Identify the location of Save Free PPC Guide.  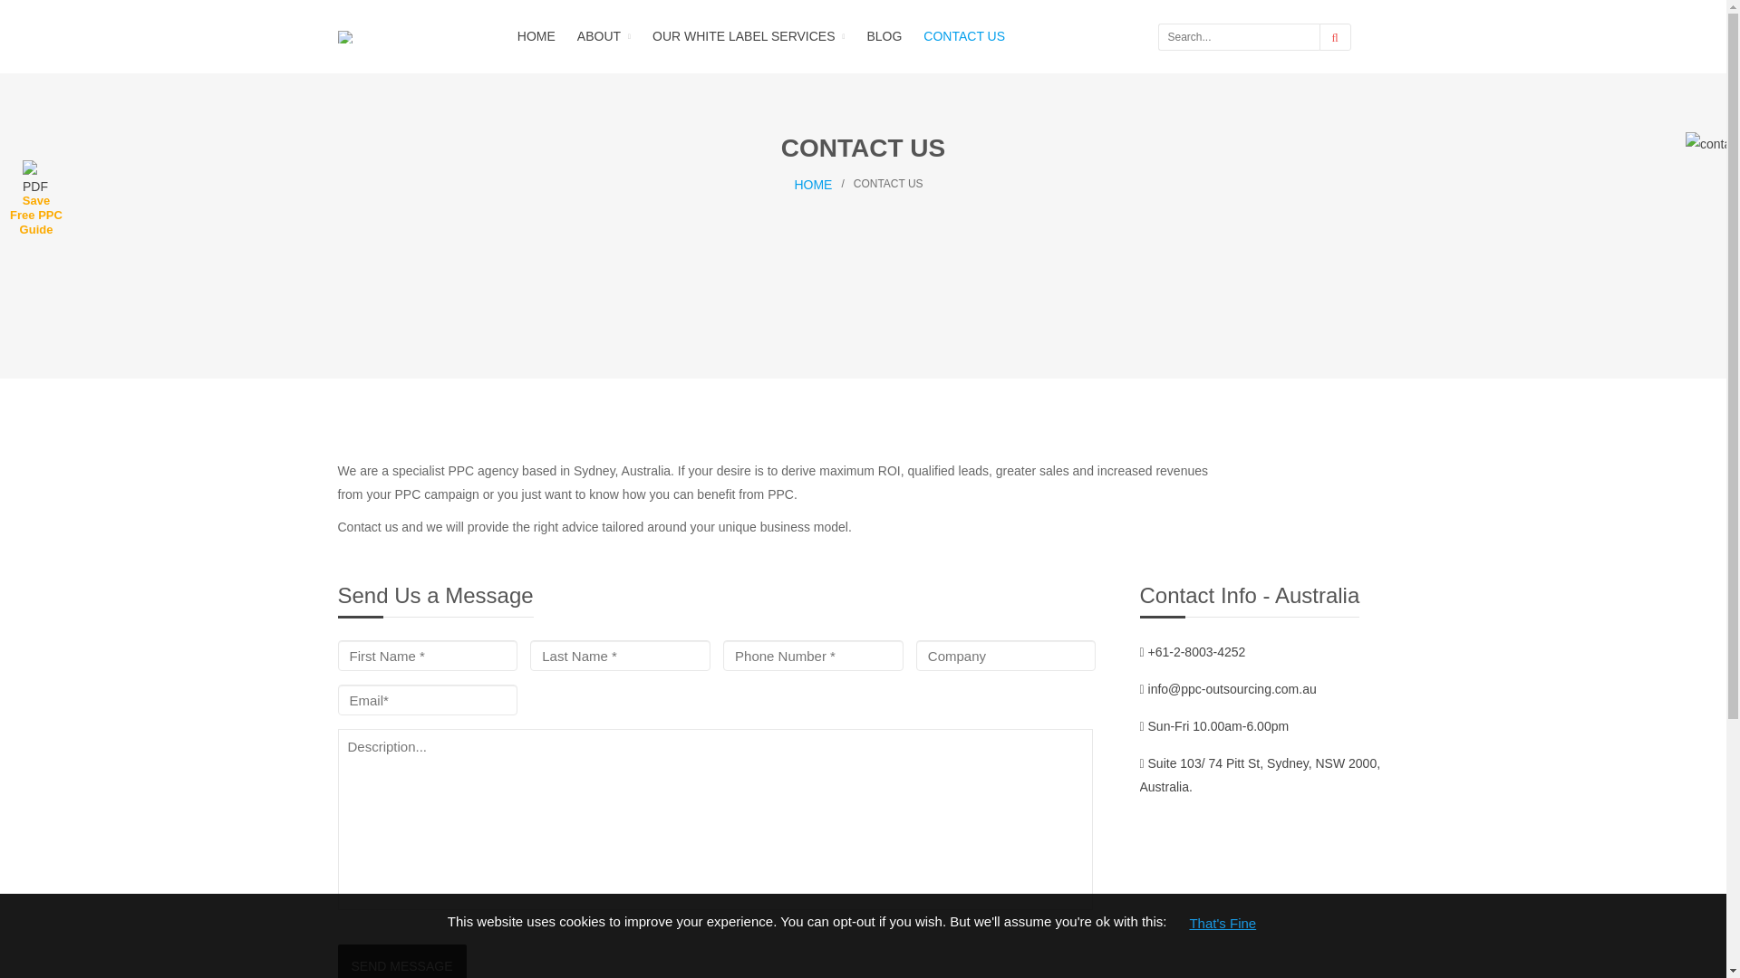
(36, 212).